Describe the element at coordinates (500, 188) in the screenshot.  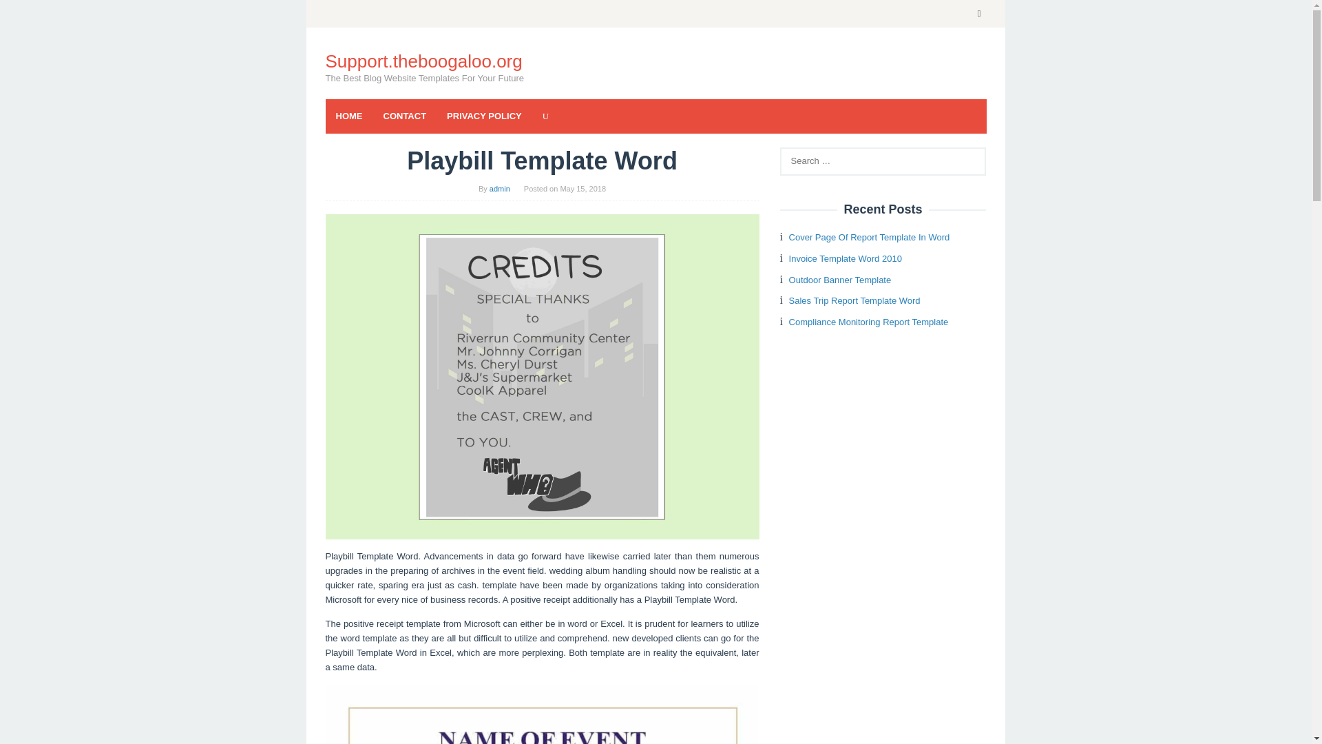
I see `admin` at that location.